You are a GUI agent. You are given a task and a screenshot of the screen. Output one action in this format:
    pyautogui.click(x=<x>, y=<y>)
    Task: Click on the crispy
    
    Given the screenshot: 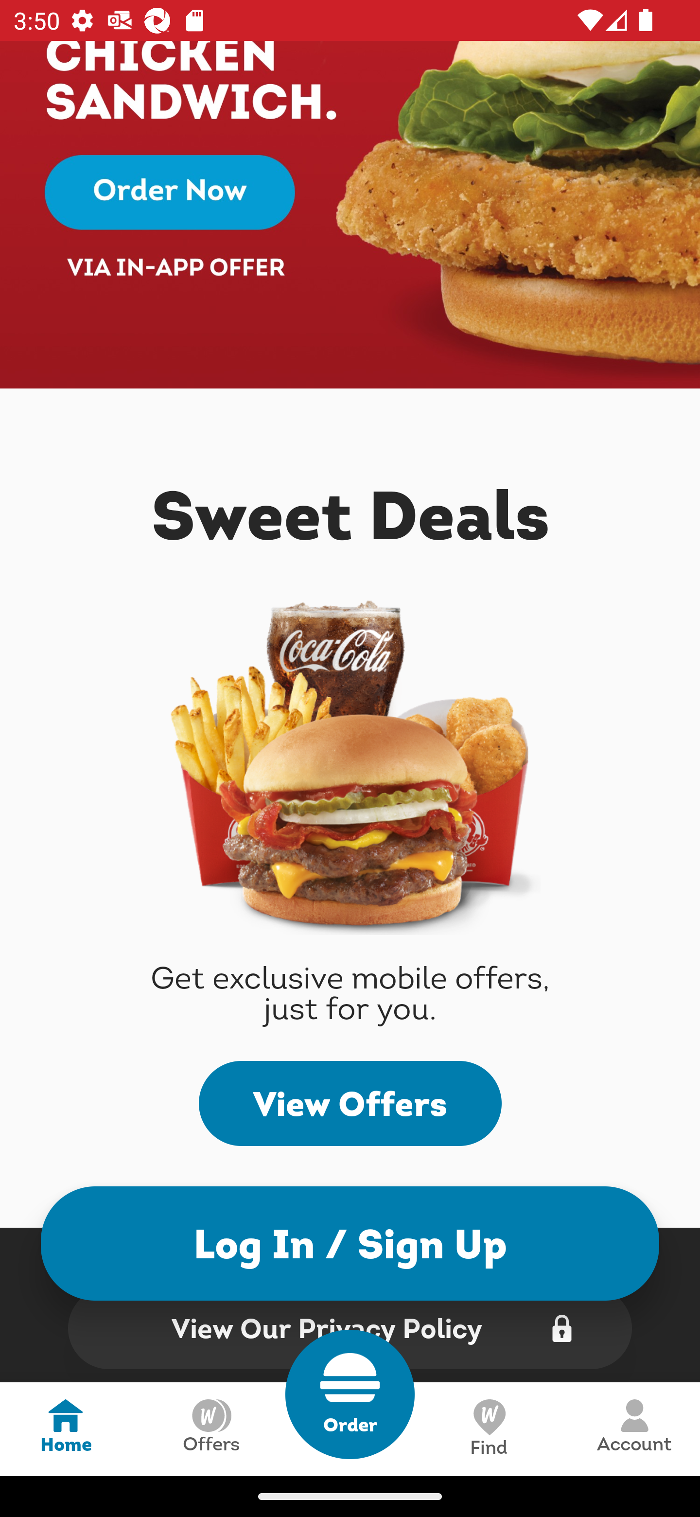 What is the action you would take?
    pyautogui.click(x=350, y=214)
    